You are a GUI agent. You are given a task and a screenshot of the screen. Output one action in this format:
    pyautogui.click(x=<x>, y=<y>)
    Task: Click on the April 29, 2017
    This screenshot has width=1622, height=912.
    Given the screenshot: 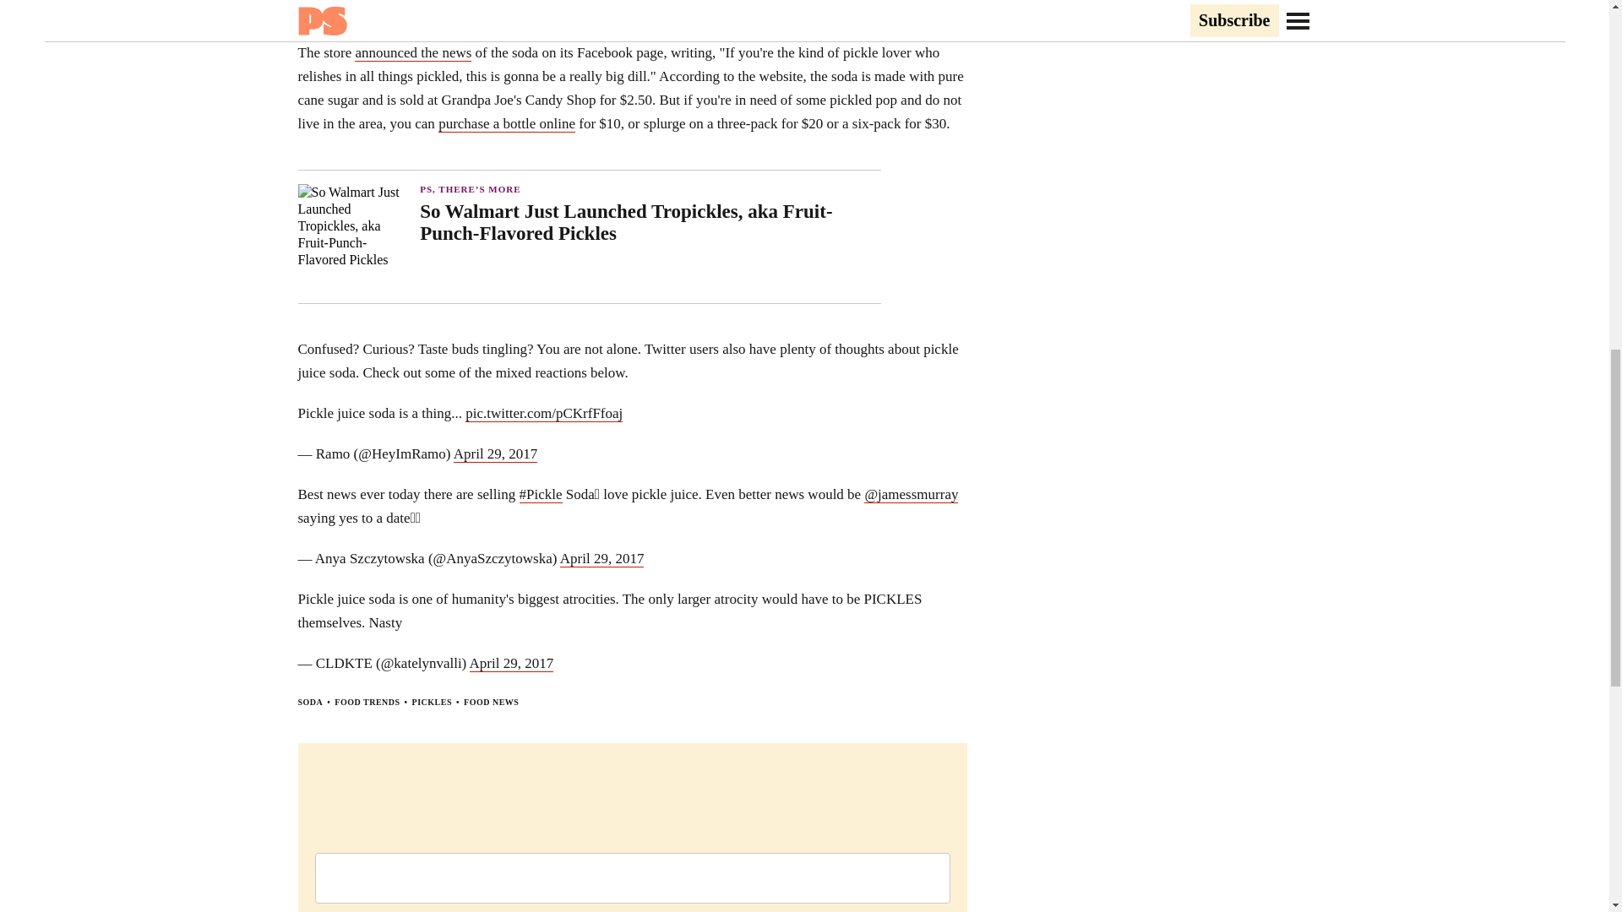 What is the action you would take?
    pyautogui.click(x=601, y=559)
    